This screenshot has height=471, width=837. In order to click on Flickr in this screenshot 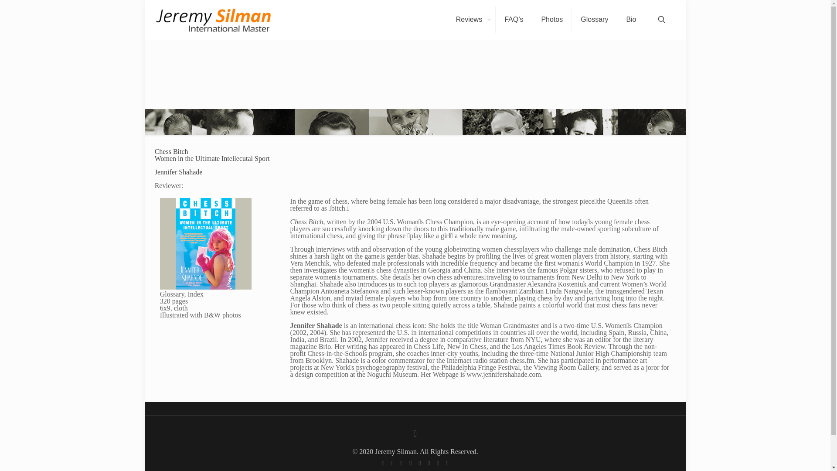, I will do `click(420, 463)`.